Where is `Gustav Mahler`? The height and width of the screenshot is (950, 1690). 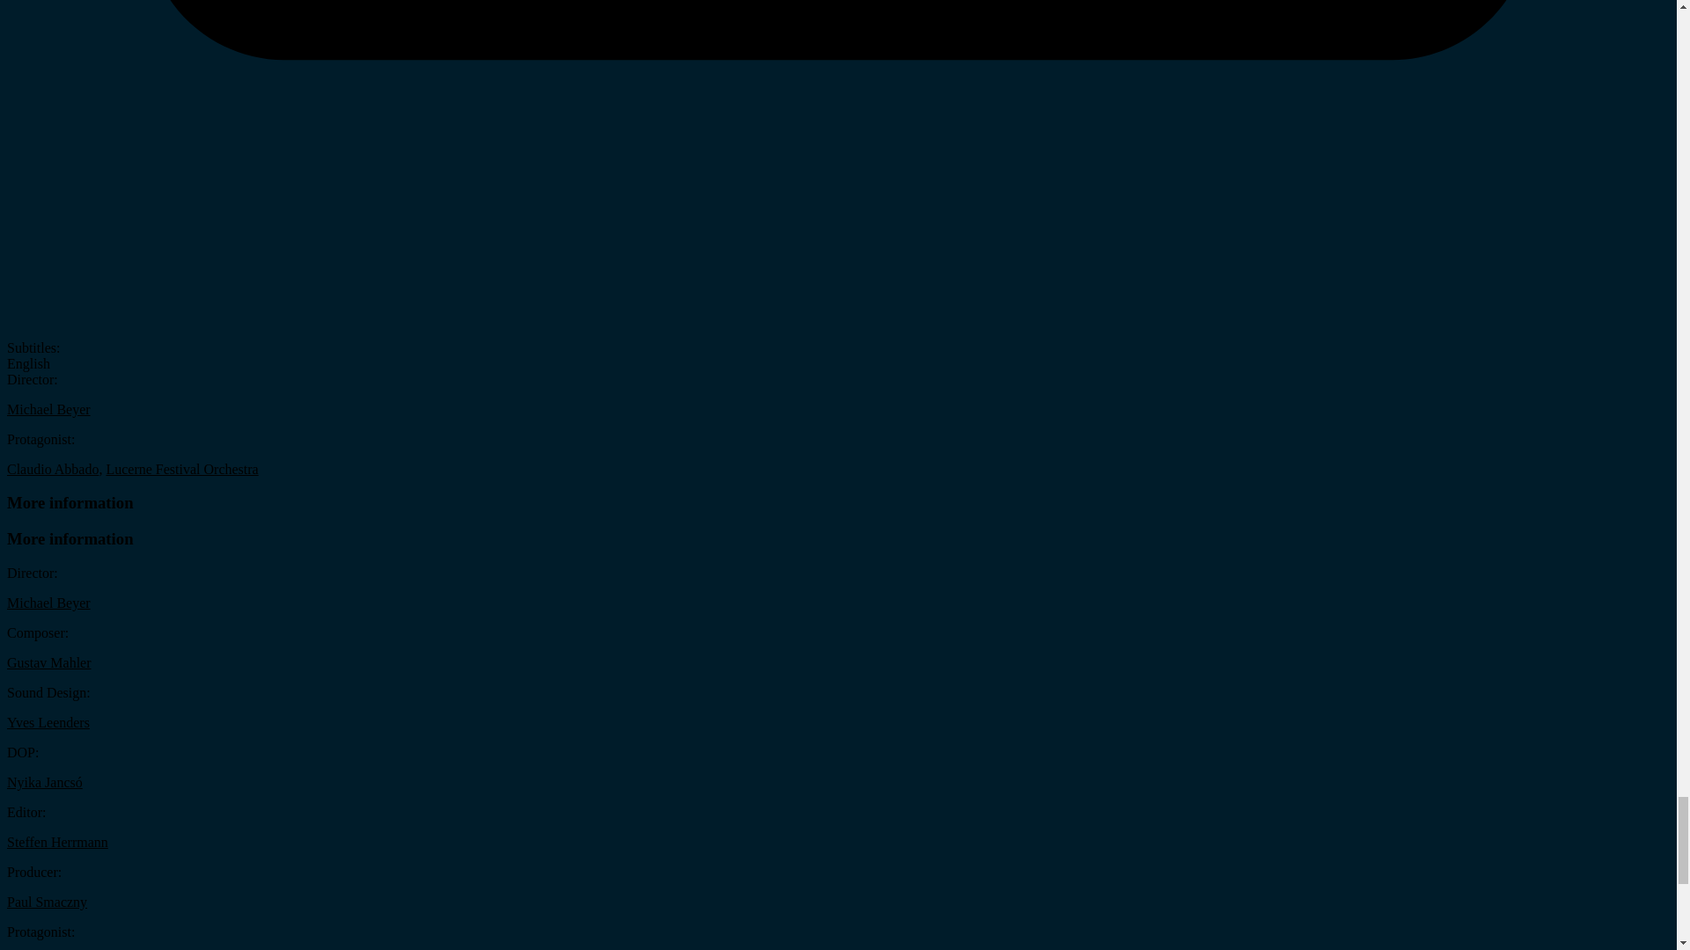 Gustav Mahler is located at coordinates (48, 663).